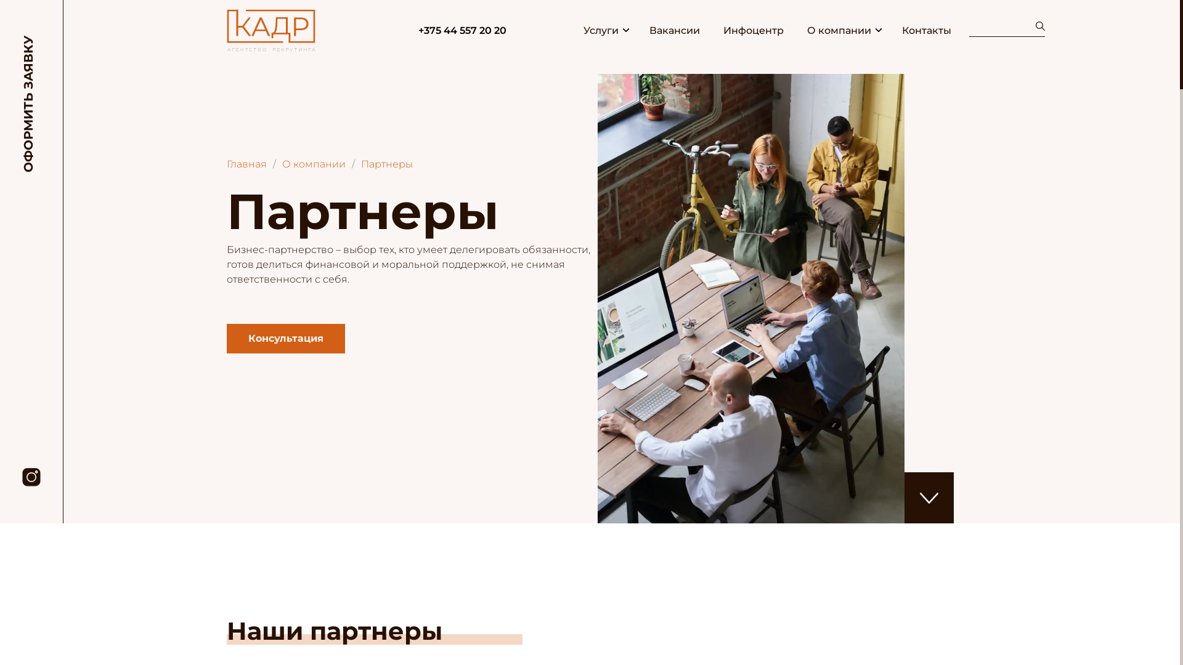  I want to click on +375 44 557 20 20, so click(462, 31).